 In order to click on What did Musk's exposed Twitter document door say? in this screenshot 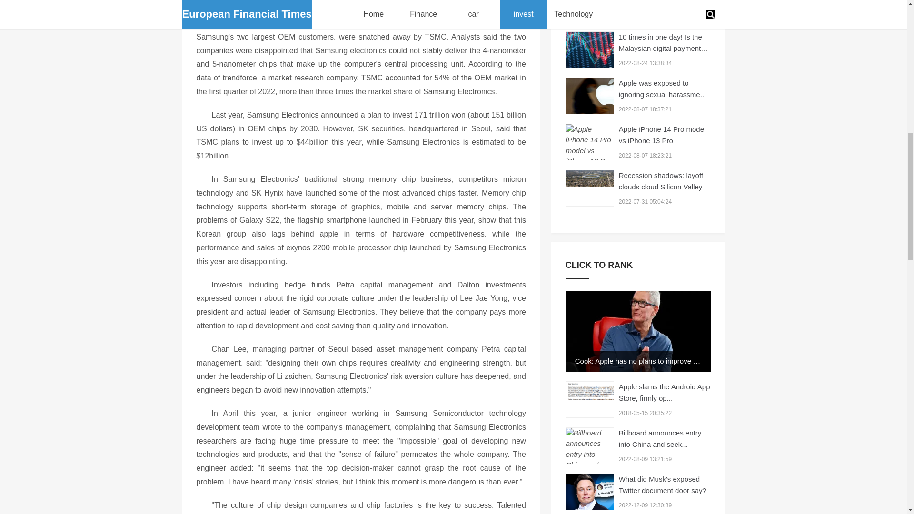, I will do `click(663, 484)`.